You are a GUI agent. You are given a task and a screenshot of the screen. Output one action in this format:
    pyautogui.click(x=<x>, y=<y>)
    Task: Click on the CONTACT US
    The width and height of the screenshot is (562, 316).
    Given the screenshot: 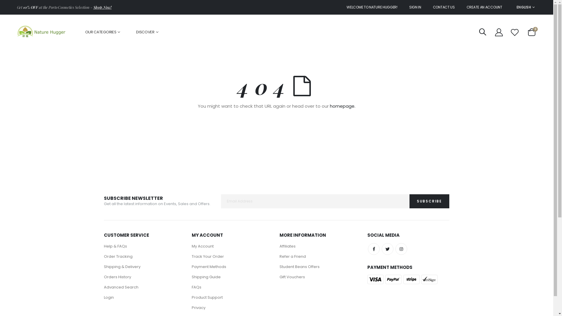 What is the action you would take?
    pyautogui.click(x=444, y=7)
    